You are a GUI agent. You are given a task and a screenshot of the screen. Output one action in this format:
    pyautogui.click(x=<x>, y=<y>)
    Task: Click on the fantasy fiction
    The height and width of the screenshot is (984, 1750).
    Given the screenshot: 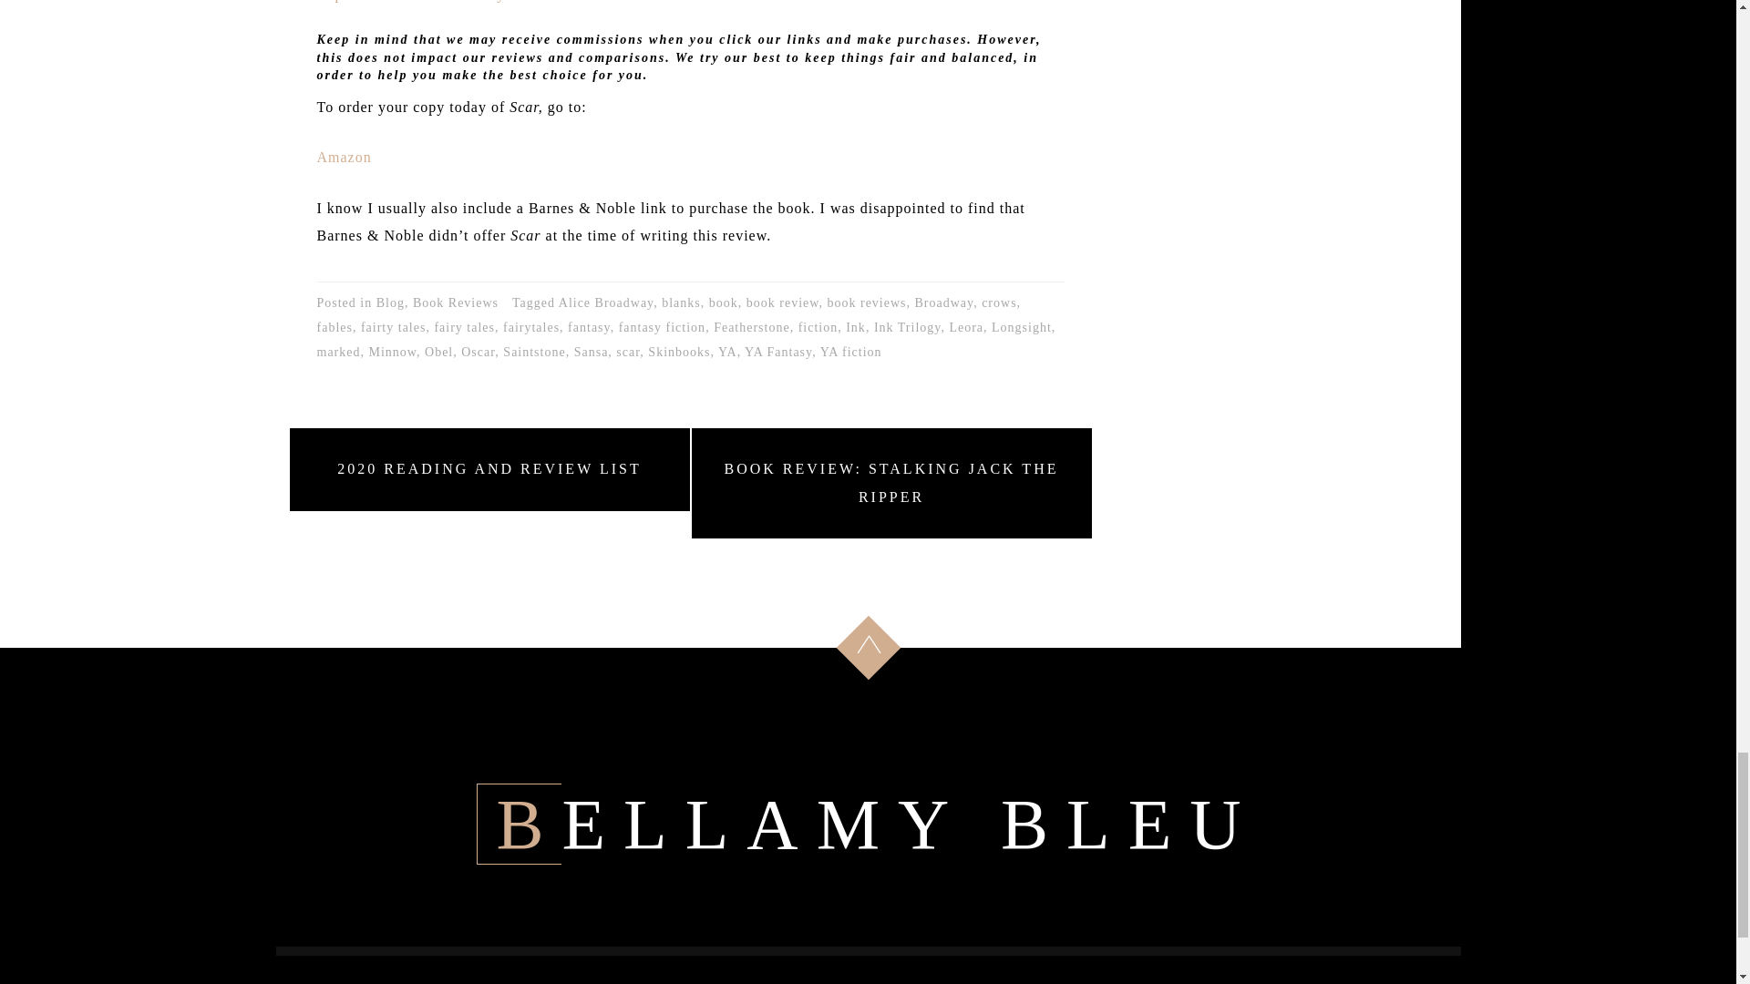 What is the action you would take?
    pyautogui.click(x=662, y=326)
    